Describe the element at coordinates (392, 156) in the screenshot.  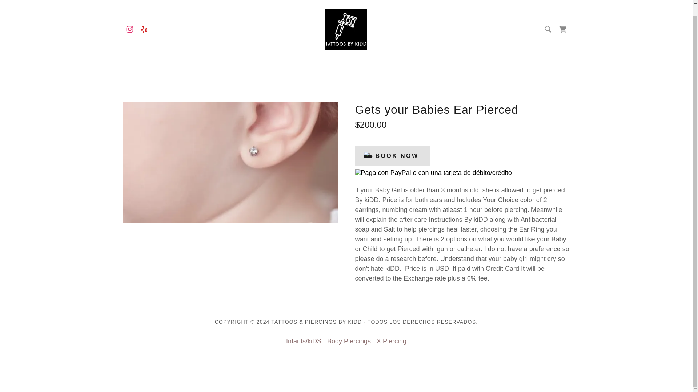
I see `BOOK NOW` at that location.